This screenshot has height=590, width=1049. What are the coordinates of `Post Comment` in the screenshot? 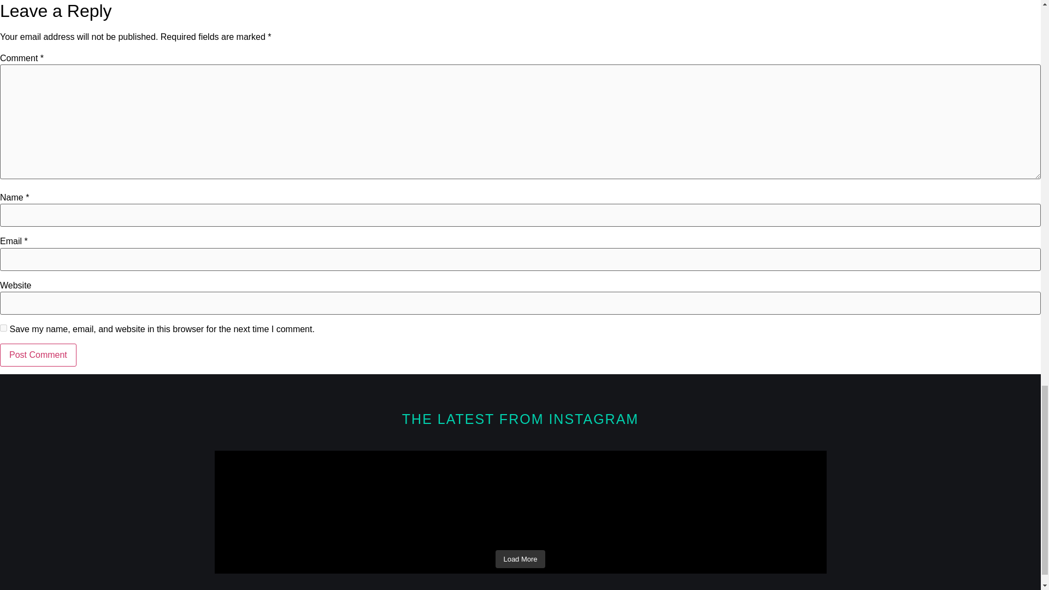 It's located at (38, 355).